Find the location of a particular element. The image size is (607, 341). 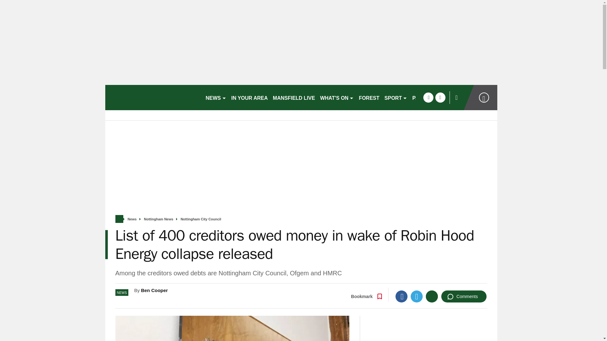

facebook is located at coordinates (428, 97).